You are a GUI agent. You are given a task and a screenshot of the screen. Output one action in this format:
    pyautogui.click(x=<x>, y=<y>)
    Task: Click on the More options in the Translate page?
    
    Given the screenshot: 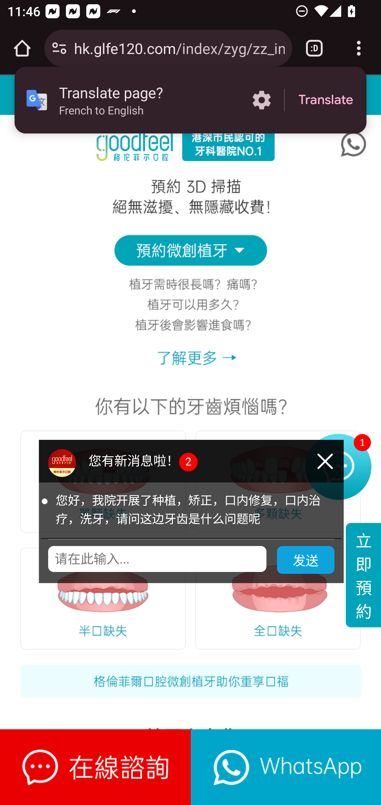 What is the action you would take?
    pyautogui.click(x=261, y=100)
    